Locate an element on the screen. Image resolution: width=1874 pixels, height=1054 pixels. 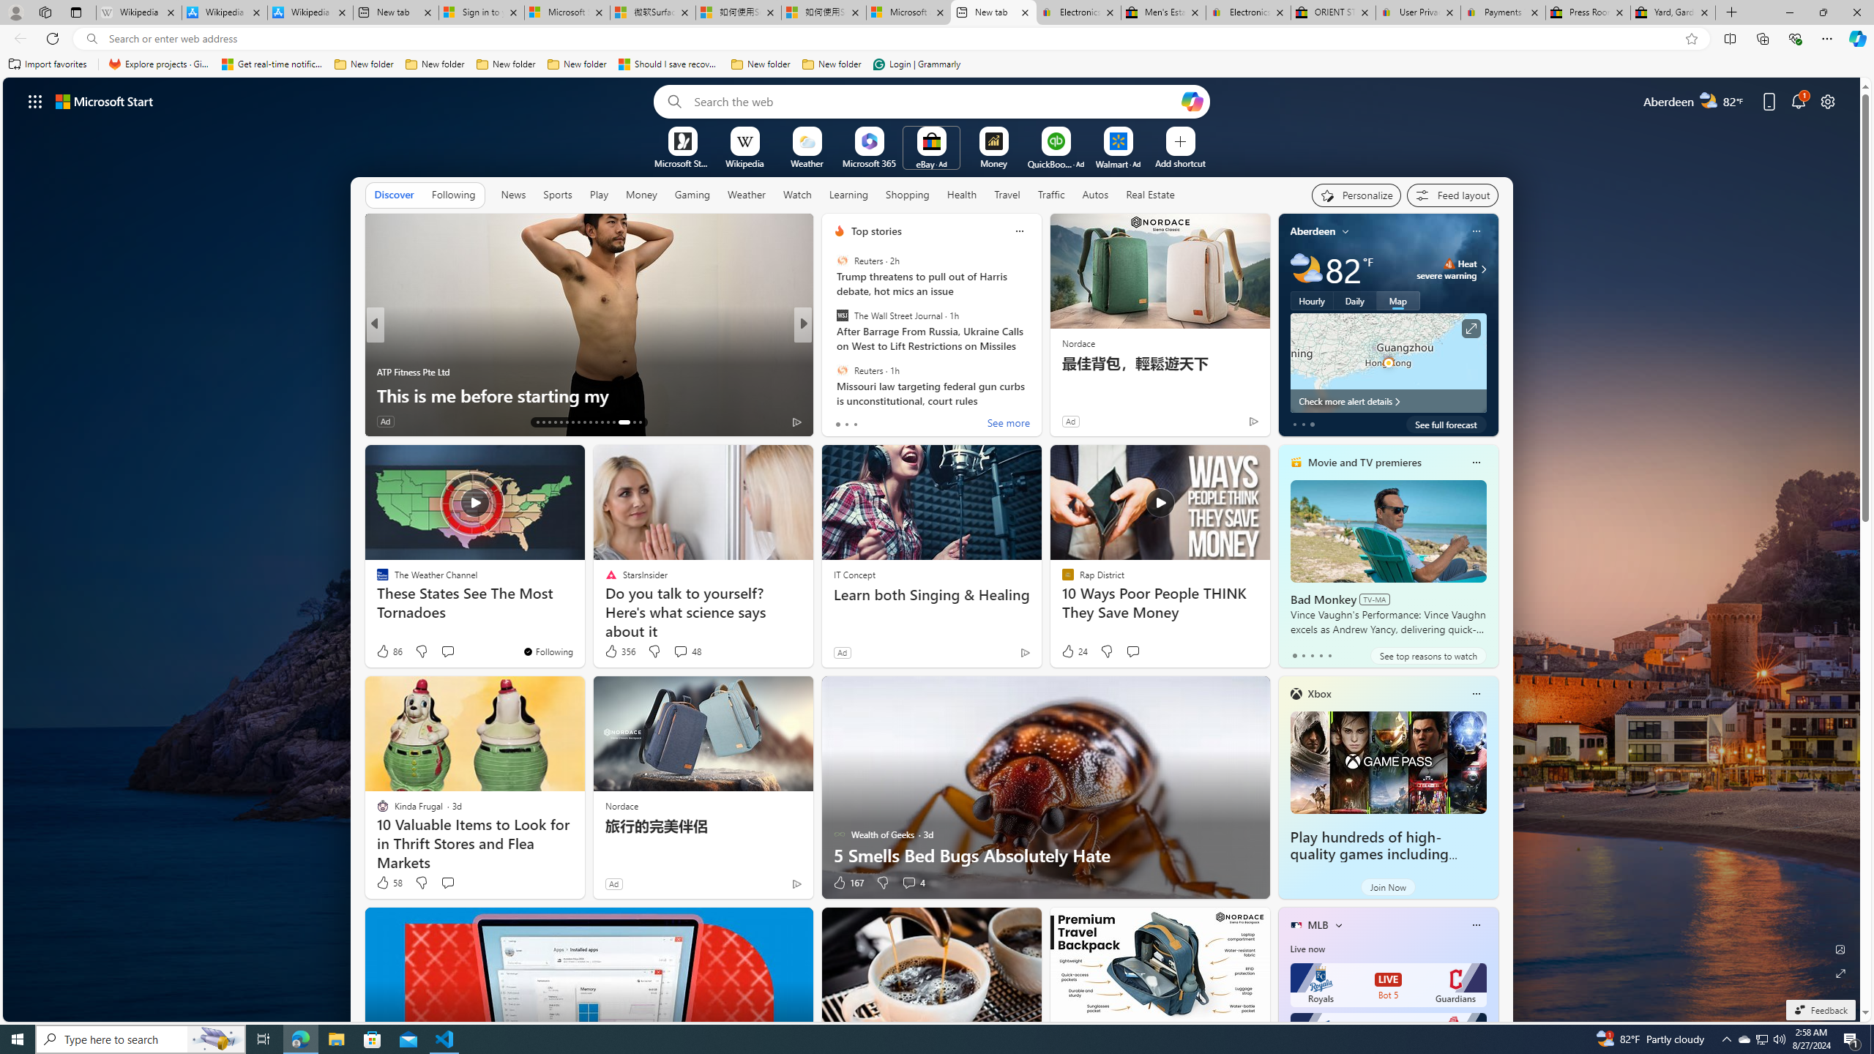
90 Like is located at coordinates (390, 422).